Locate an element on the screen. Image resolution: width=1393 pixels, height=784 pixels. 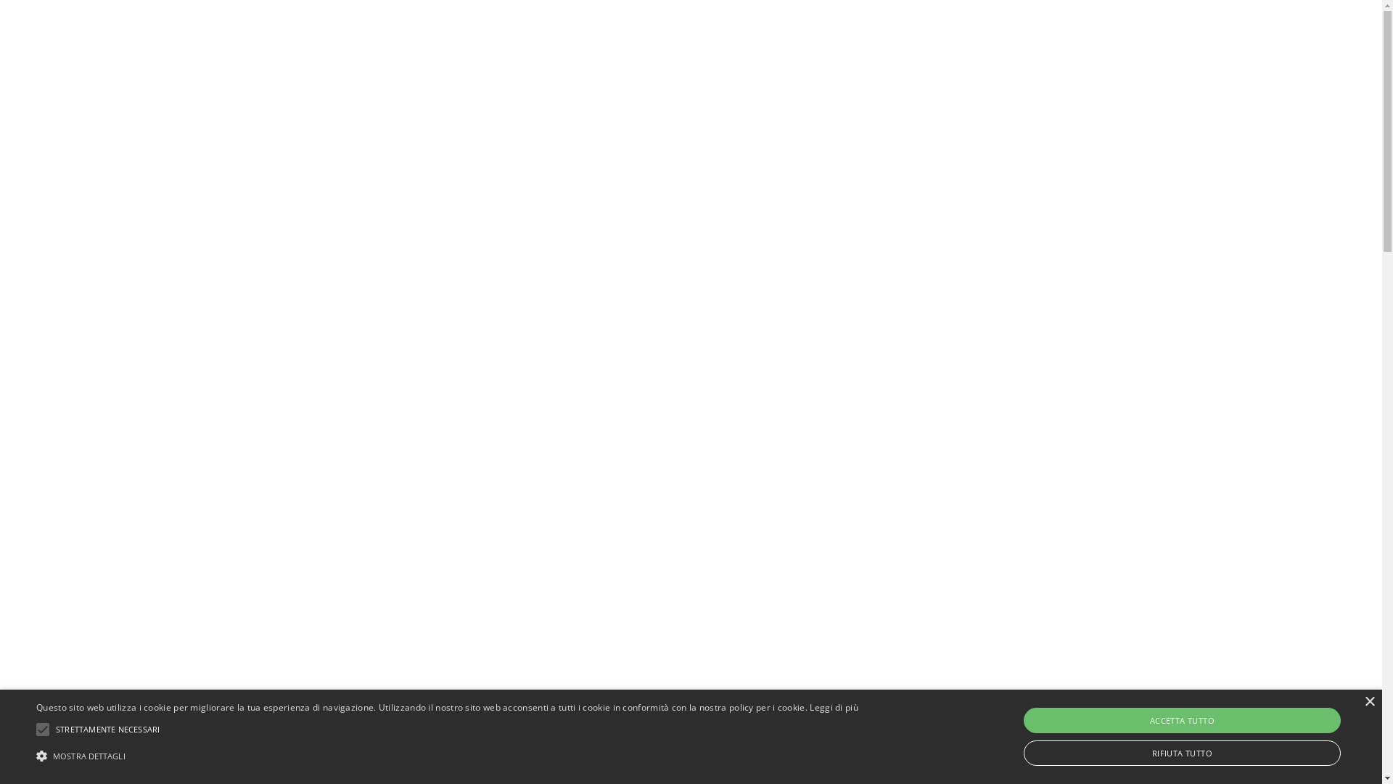
Tools is located at coordinates (741, 36).